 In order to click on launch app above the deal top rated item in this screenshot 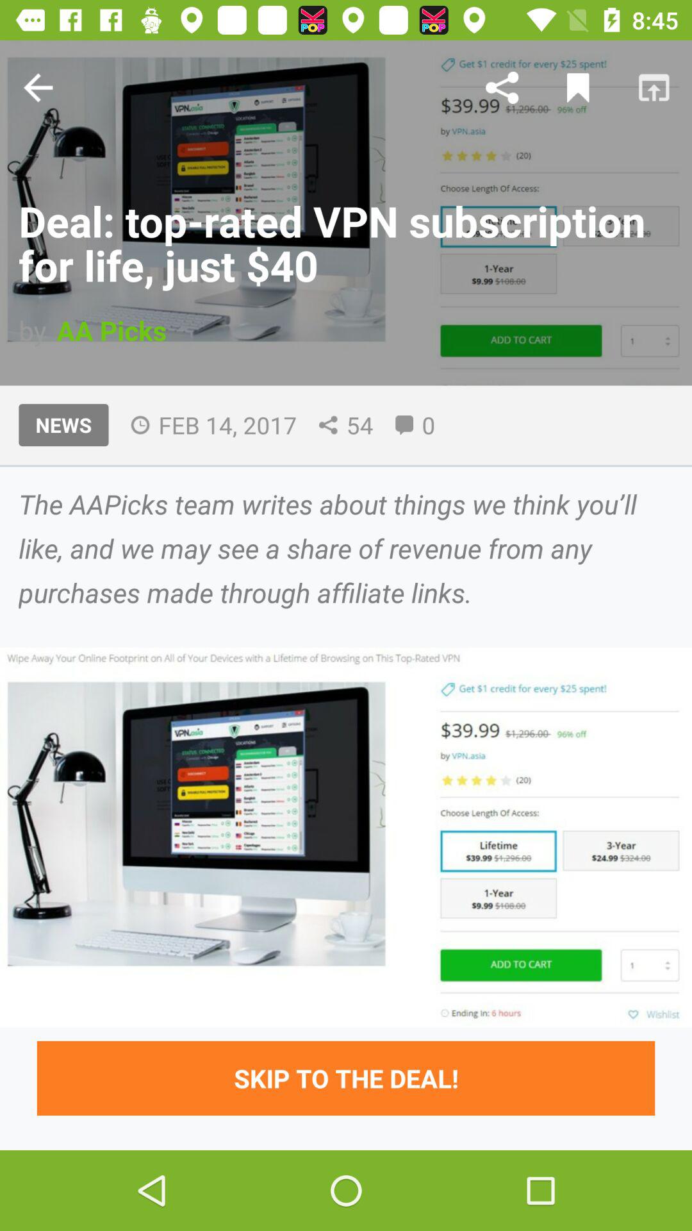, I will do `click(38, 87)`.